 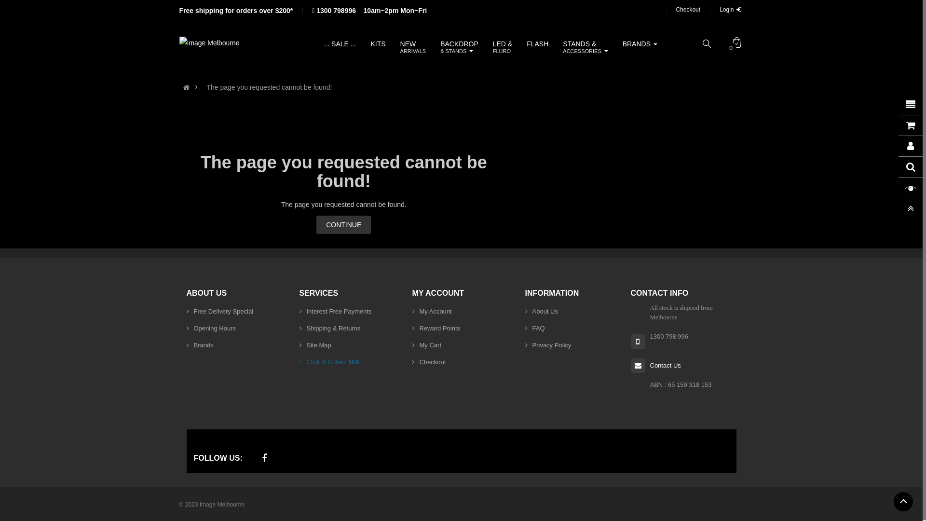 I want to click on Opening Hours, so click(x=211, y=328).